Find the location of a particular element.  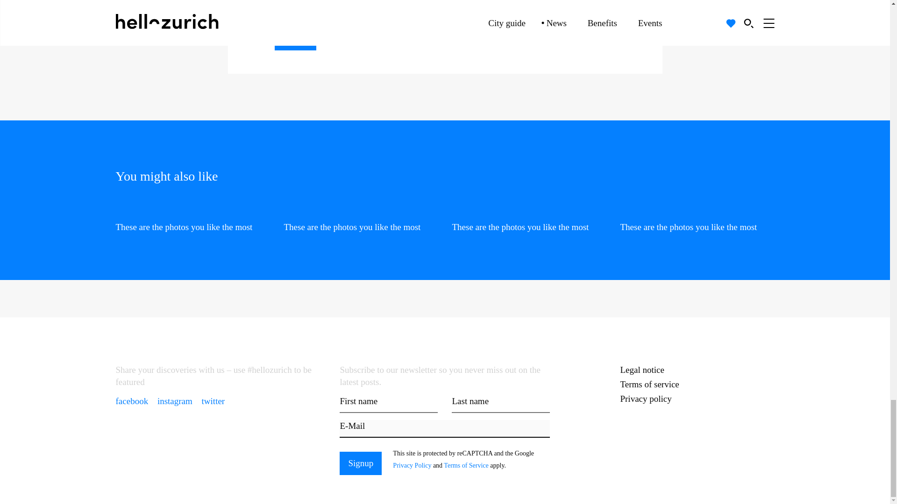

Last name is located at coordinates (501, 404).